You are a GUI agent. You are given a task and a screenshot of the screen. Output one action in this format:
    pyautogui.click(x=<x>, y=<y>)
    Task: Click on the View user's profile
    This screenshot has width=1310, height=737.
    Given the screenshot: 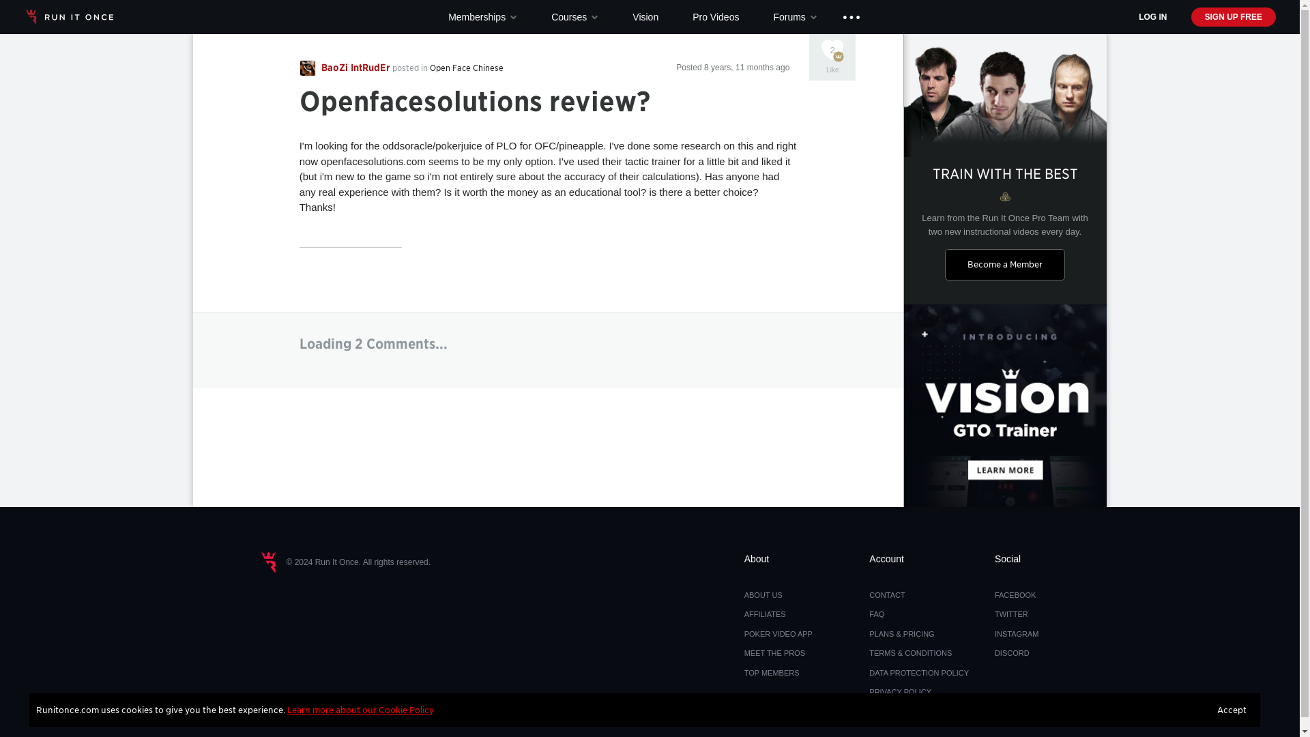 What is the action you would take?
    pyautogui.click(x=345, y=67)
    